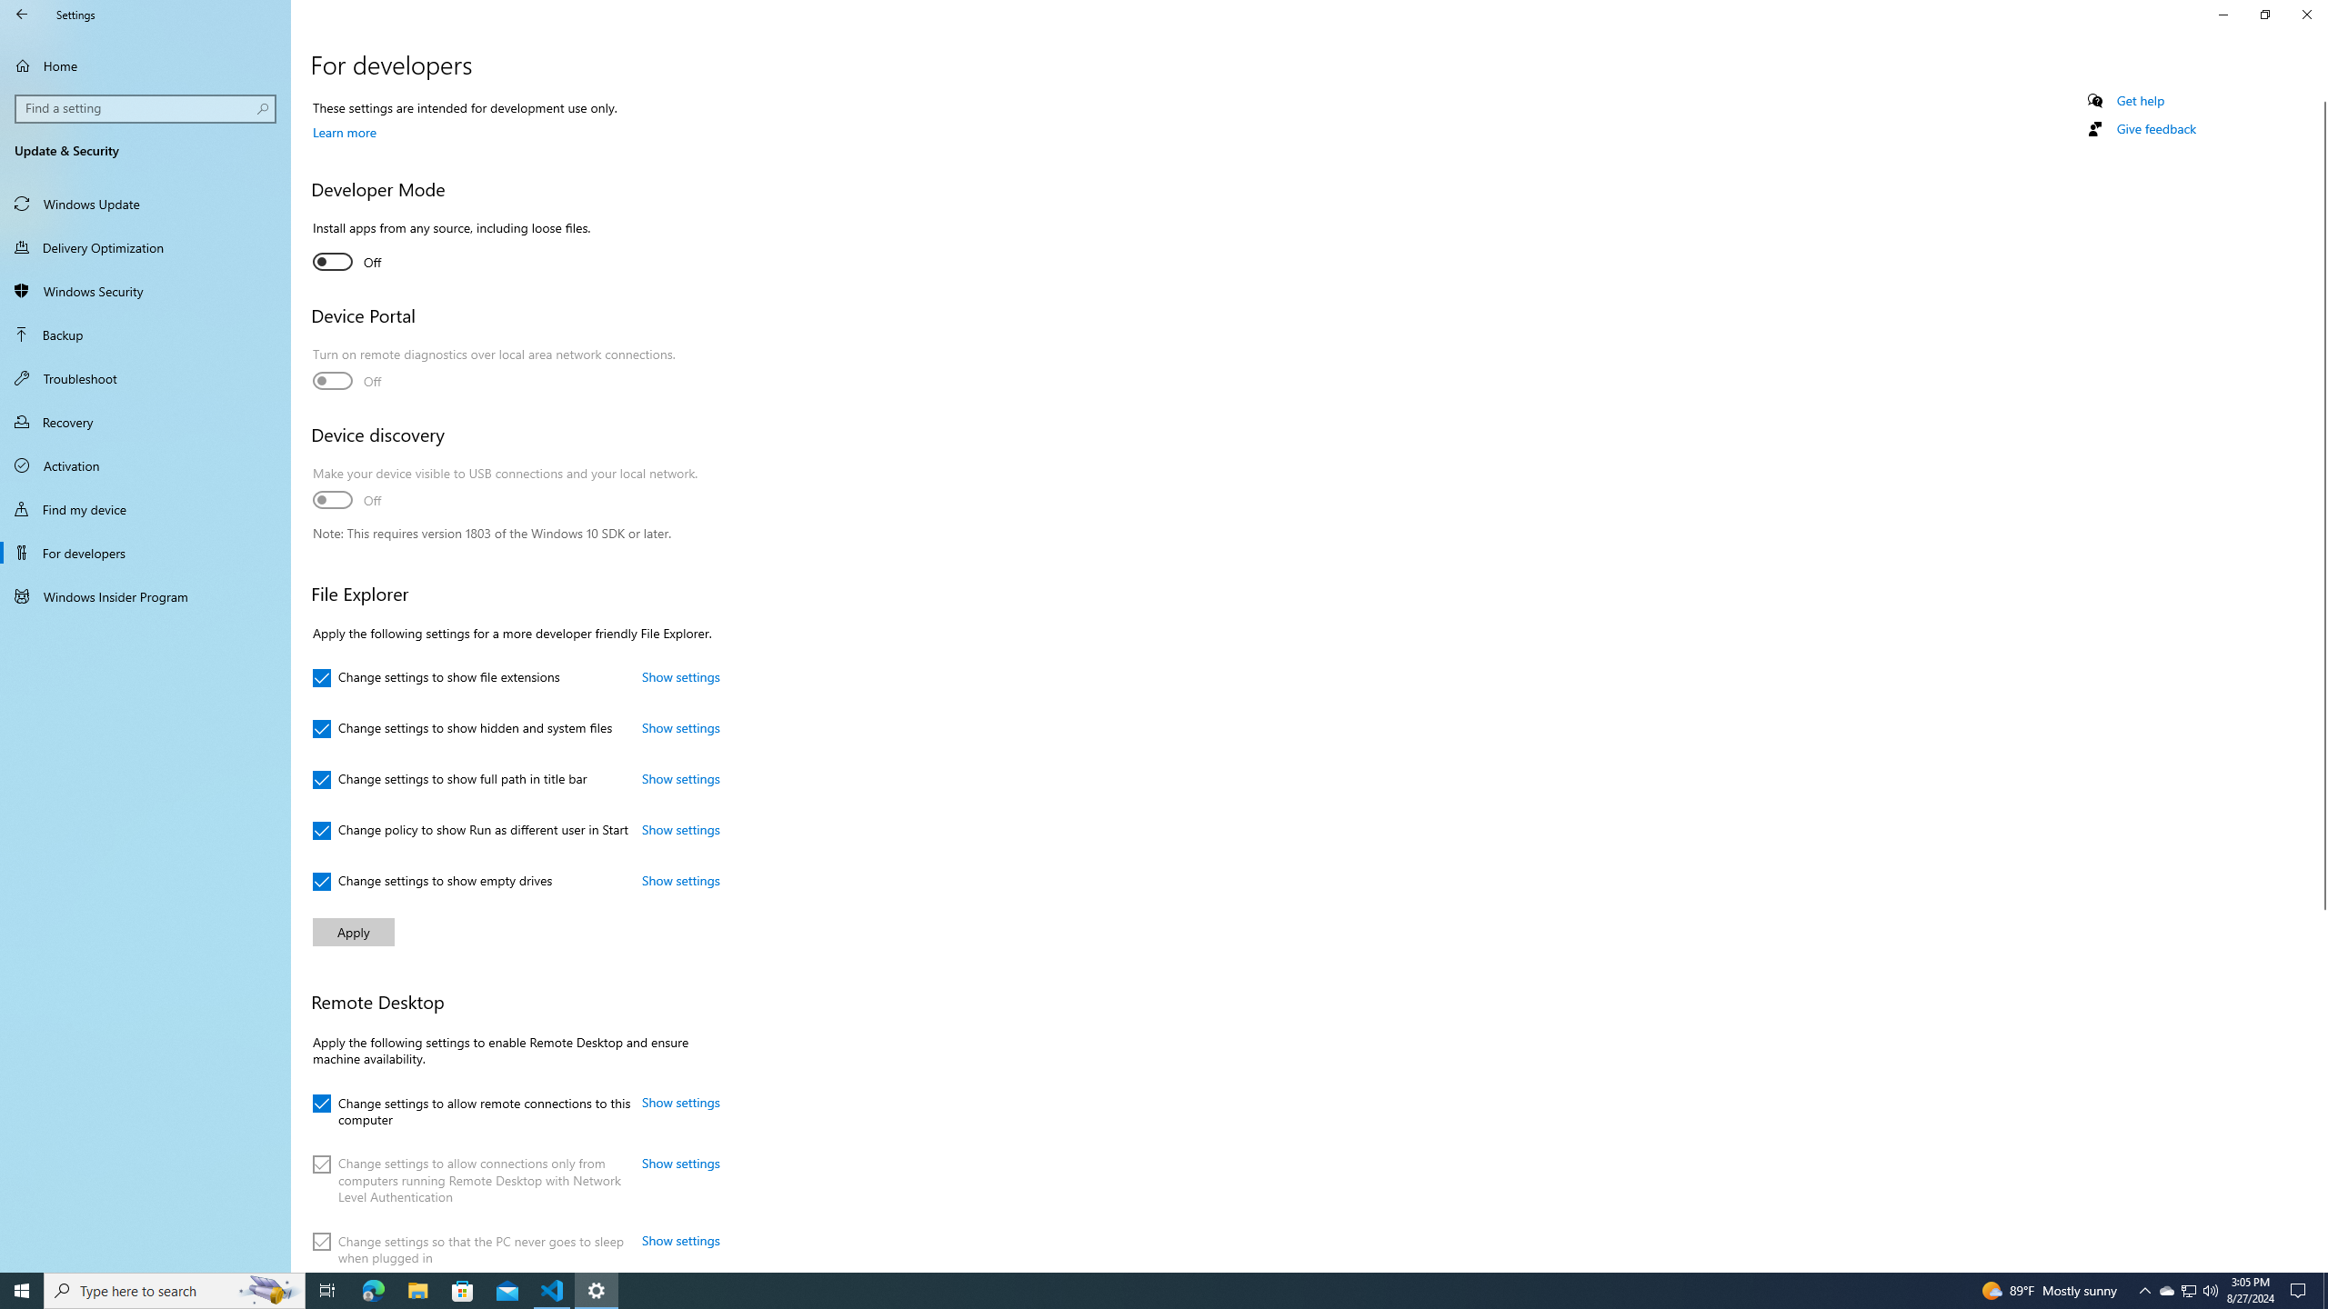 Image resolution: width=2328 pixels, height=1309 pixels. I want to click on Delivery Optimization, so click(145, 247).